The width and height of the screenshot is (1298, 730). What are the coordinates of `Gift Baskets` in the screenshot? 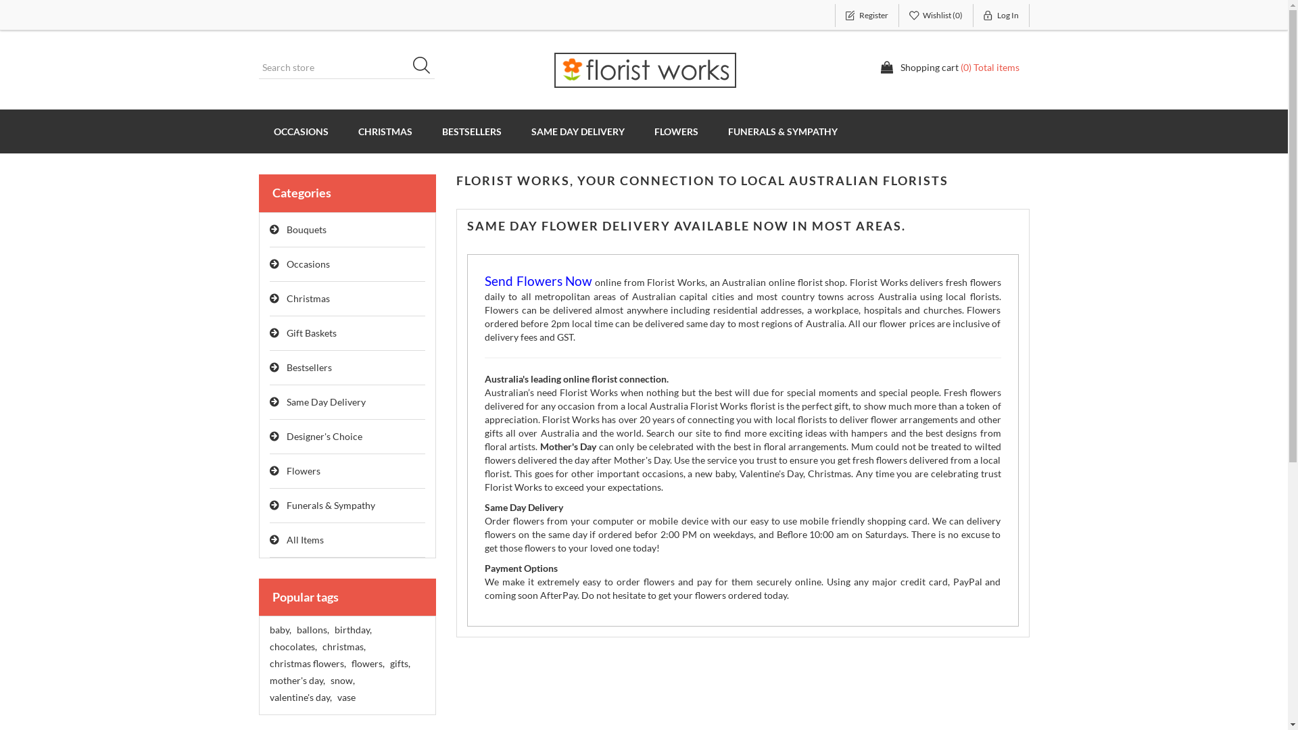 It's located at (347, 334).